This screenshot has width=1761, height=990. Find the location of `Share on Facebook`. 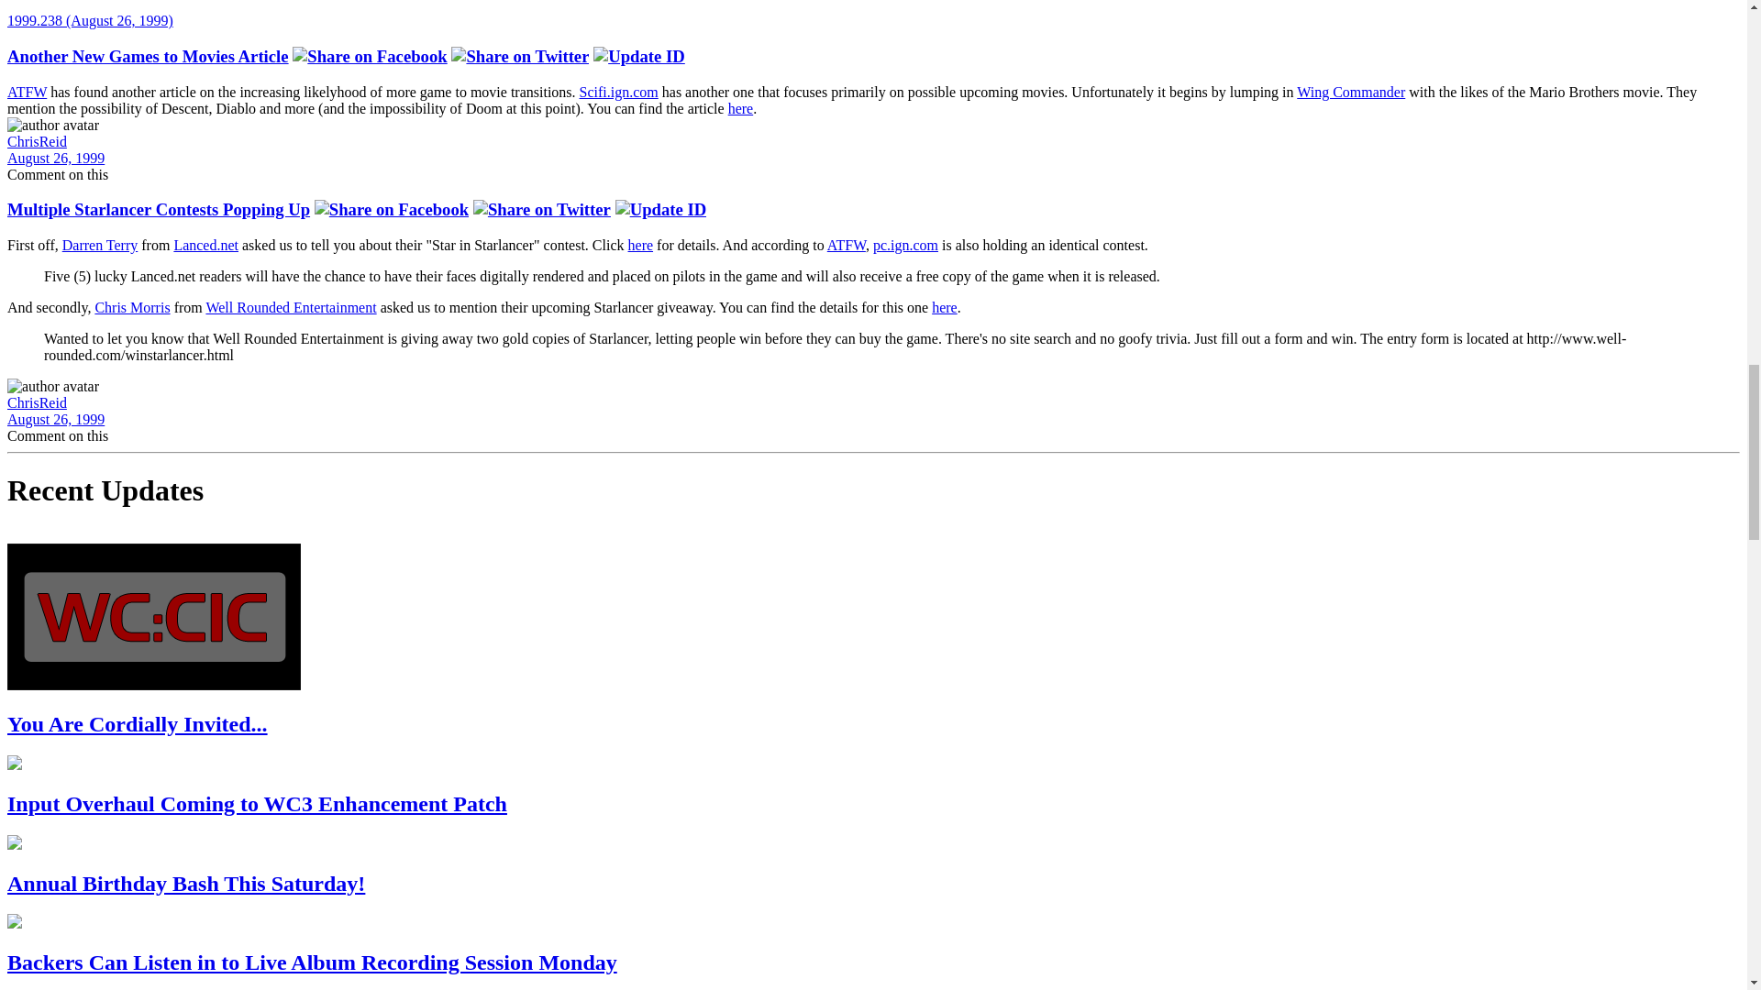

Share on Facebook is located at coordinates (369, 57).